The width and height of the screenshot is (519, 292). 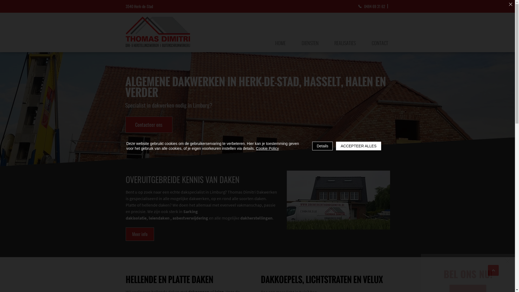 What do you see at coordinates (159, 218) in the screenshot?
I see `leiendaken` at bounding box center [159, 218].